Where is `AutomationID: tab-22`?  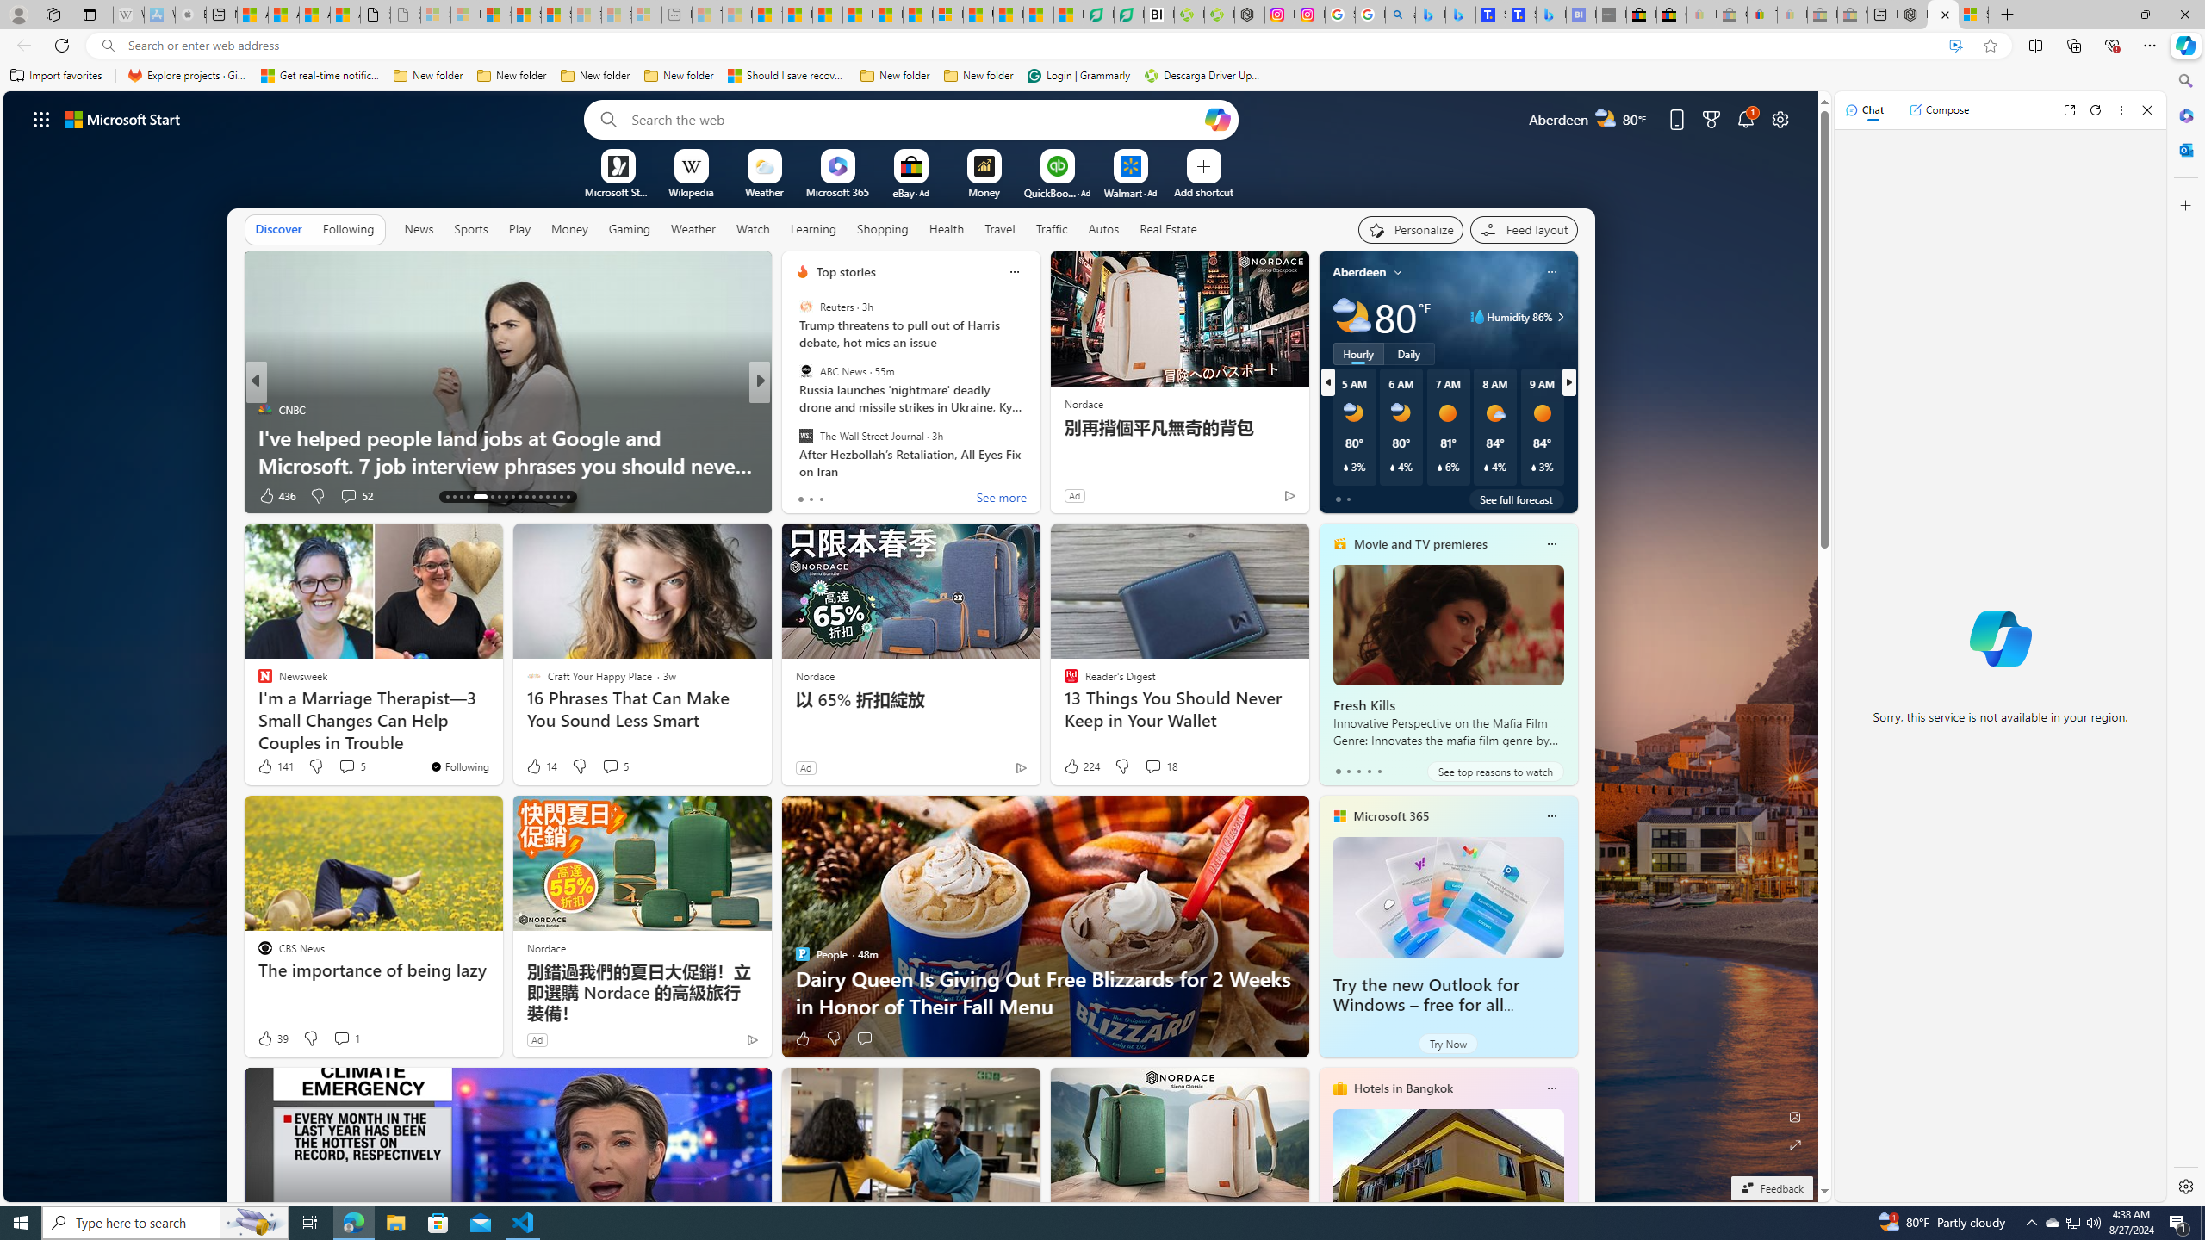
AutomationID: tab-22 is located at coordinates (520, 497).